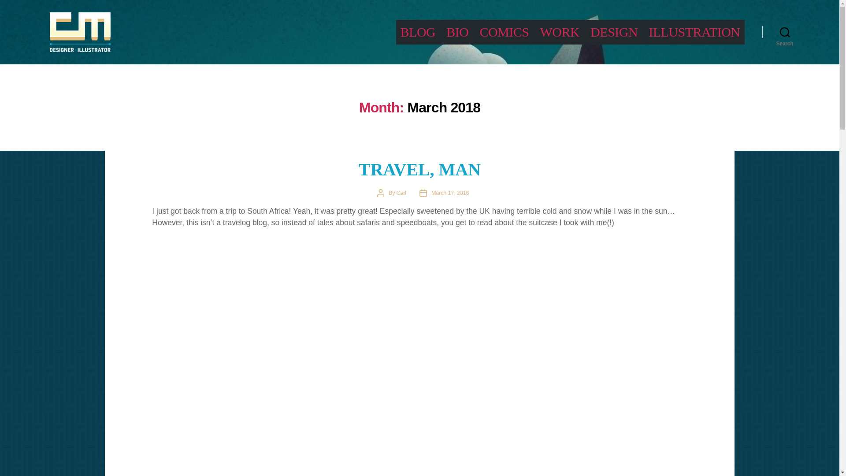 This screenshot has height=476, width=846. What do you see at coordinates (419, 169) in the screenshot?
I see `TRAVEL, MAN` at bounding box center [419, 169].